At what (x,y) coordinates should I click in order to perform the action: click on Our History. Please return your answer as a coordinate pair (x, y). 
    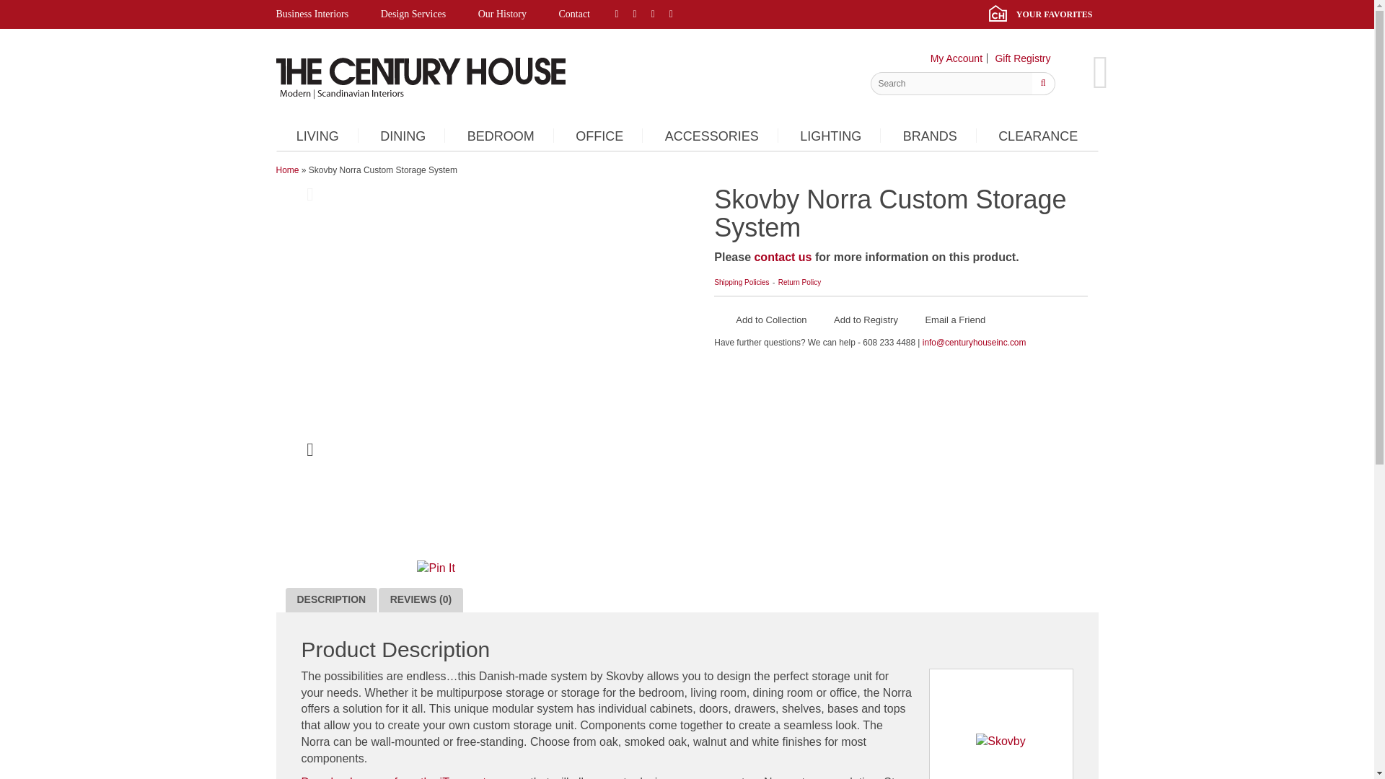
    Looking at the image, I should click on (502, 14).